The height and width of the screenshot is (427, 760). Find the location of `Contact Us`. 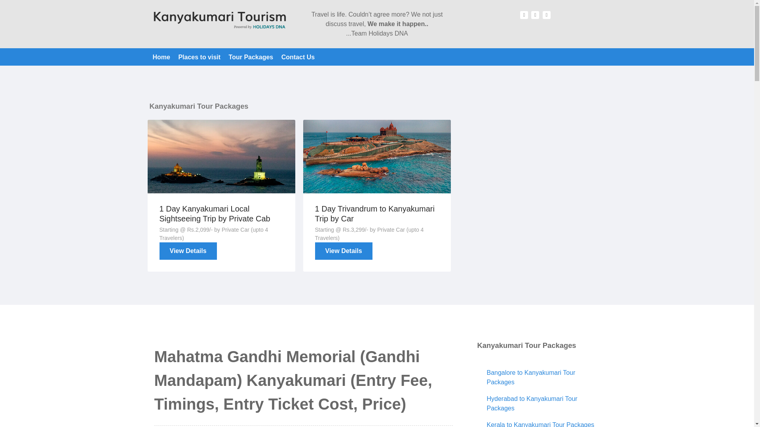

Contact Us is located at coordinates (298, 57).